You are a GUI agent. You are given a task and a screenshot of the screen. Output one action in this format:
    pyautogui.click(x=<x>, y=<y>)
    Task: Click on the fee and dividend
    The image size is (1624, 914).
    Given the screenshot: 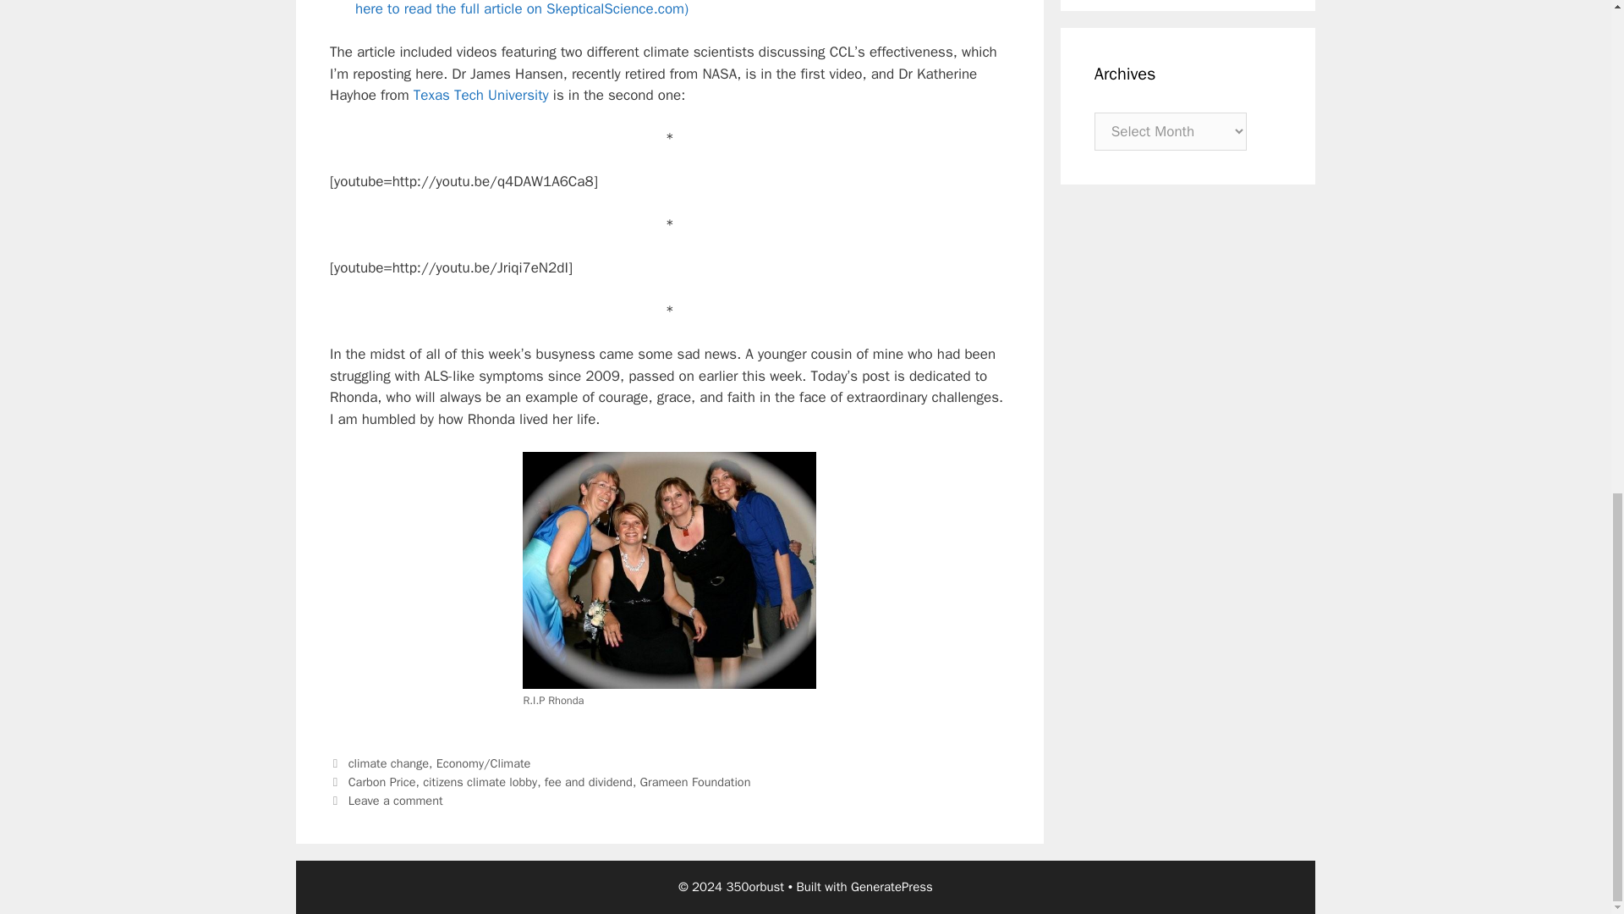 What is the action you would take?
    pyautogui.click(x=589, y=782)
    